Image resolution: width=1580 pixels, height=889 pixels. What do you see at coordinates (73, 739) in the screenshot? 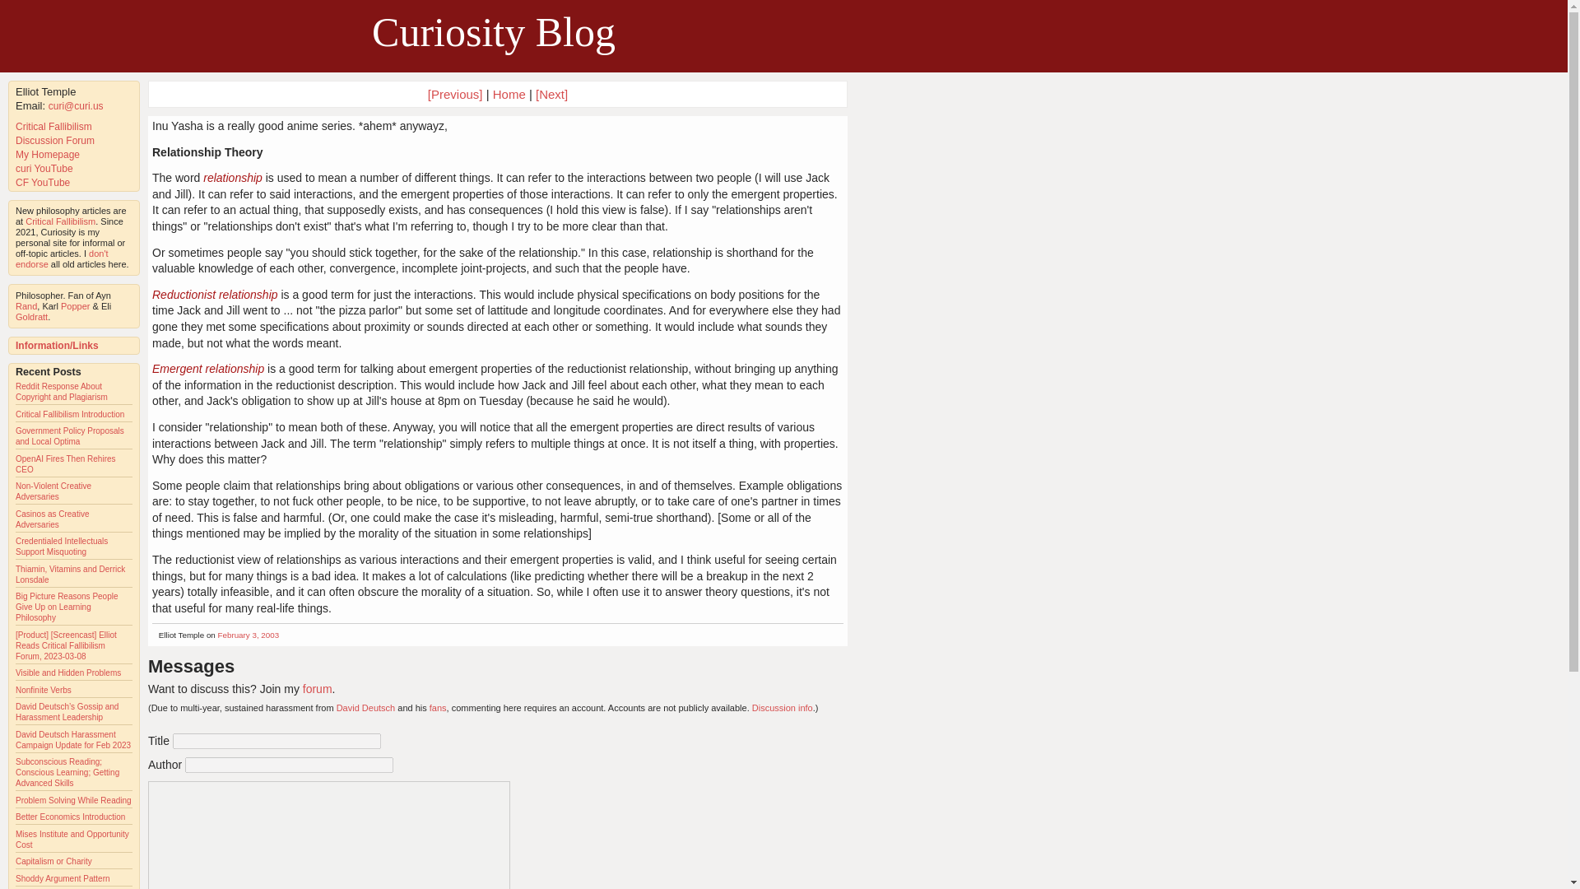
I see `David Deutsch Harassment Campaign Update for Feb 2023` at bounding box center [73, 739].